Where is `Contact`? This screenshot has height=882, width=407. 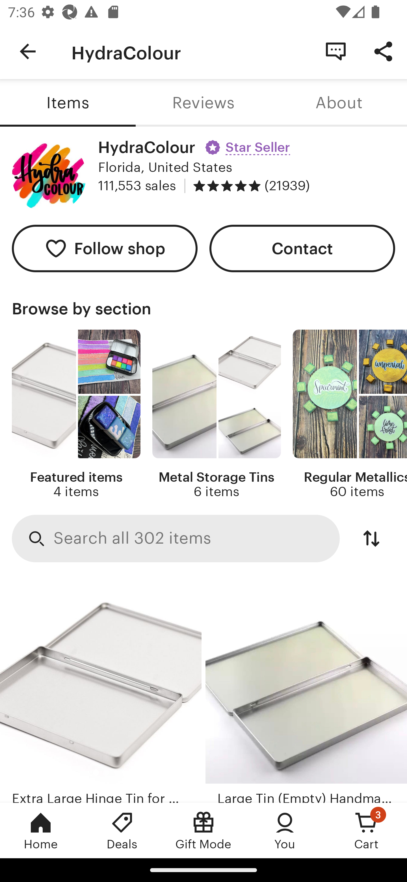
Contact is located at coordinates (302, 249).